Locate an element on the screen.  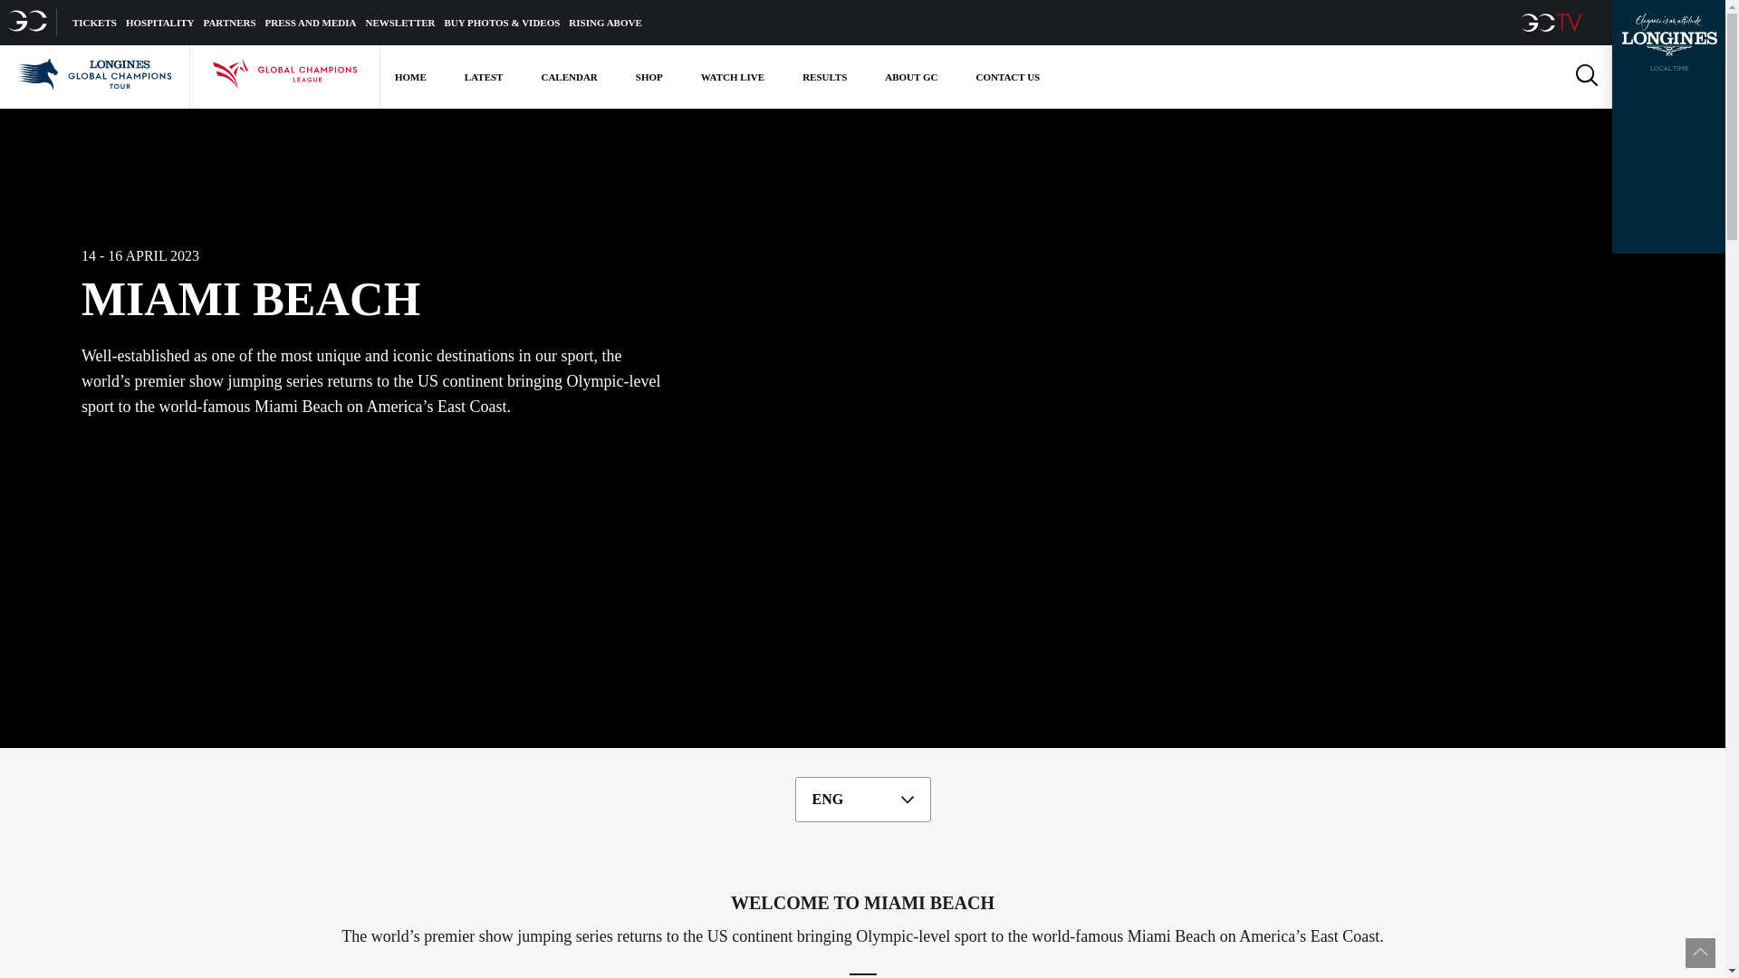
GCL is located at coordinates (284, 76).